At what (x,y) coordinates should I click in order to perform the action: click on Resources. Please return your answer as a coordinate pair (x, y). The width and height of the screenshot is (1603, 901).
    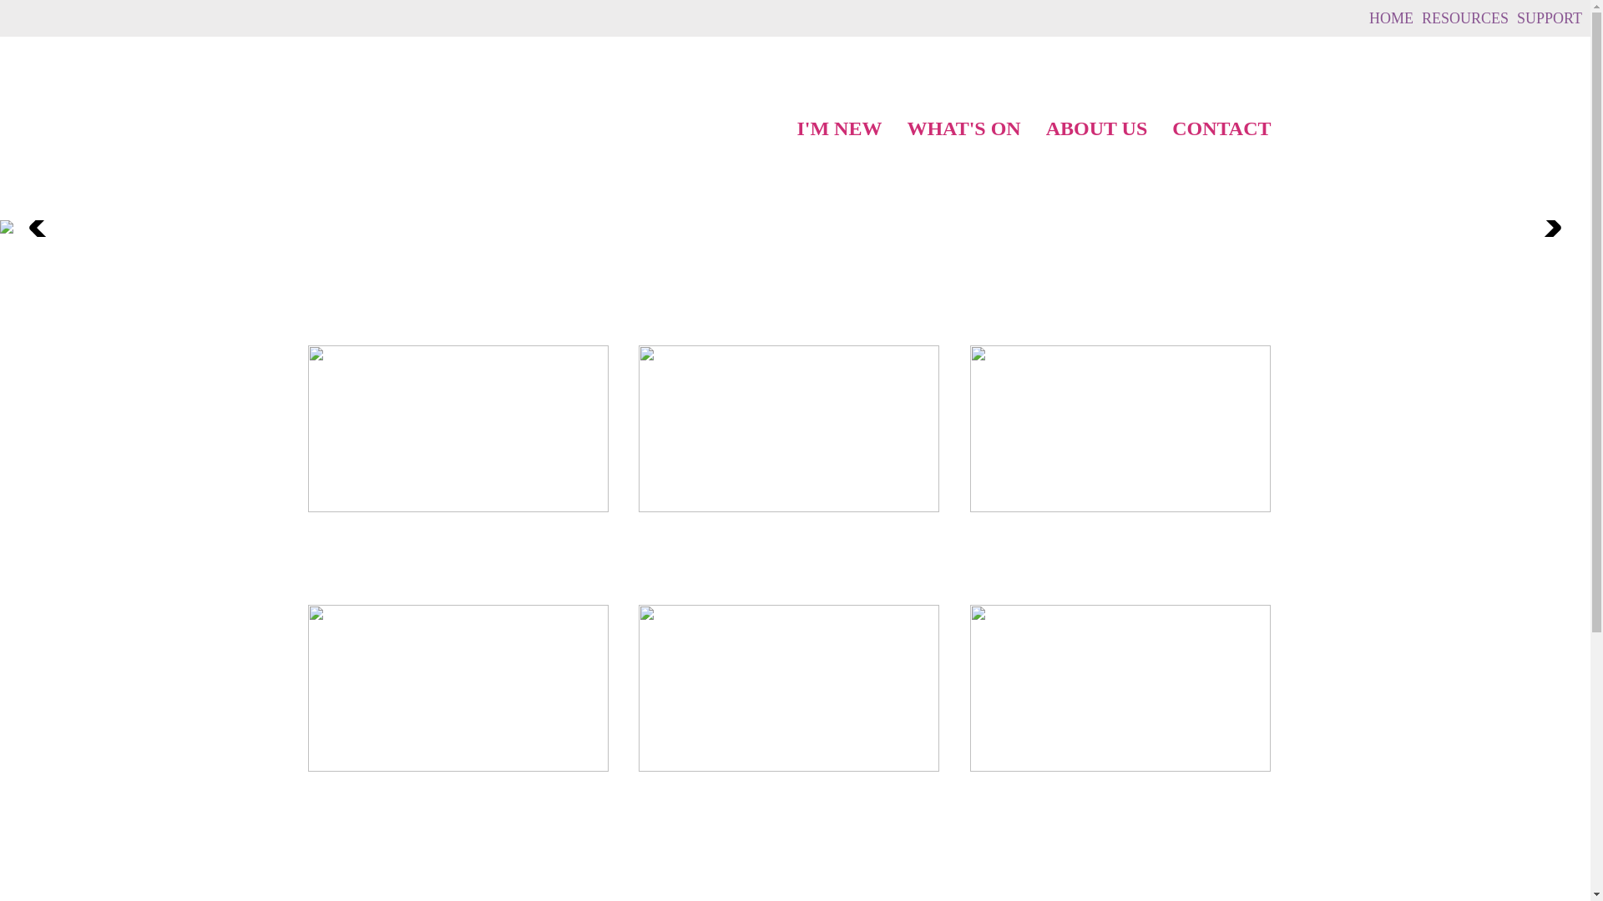
    Looking at the image, I should click on (1126, 798).